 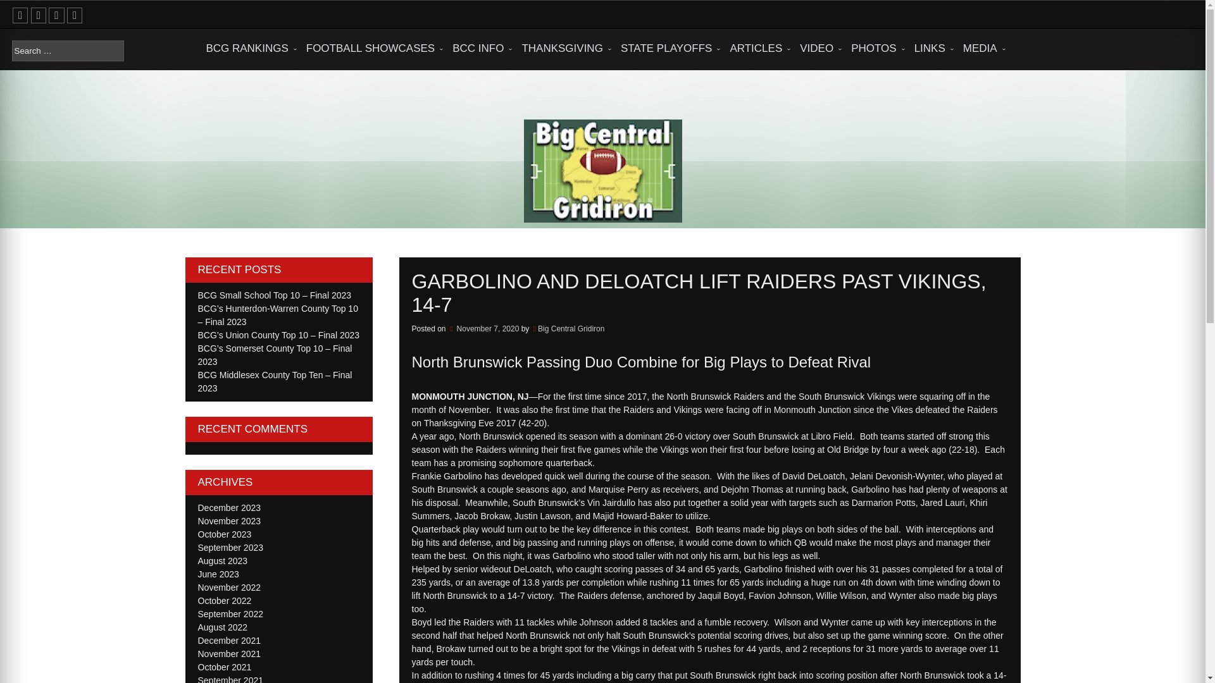 I want to click on BCG RANKINGS, so click(x=247, y=49).